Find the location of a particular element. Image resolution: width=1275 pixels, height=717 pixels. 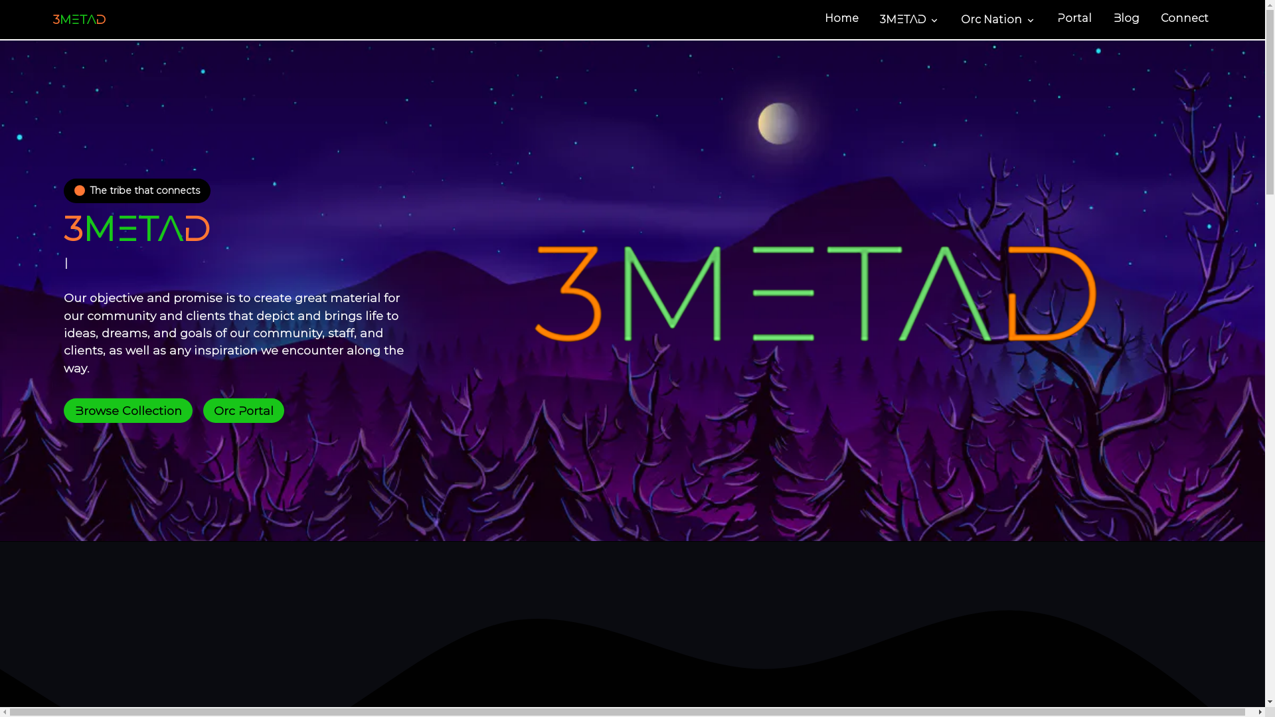

Portal is located at coordinates (1074, 20).